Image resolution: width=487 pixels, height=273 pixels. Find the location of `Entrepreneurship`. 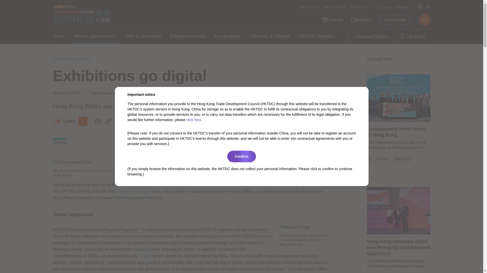

Entrepreneurship is located at coordinates (187, 36).